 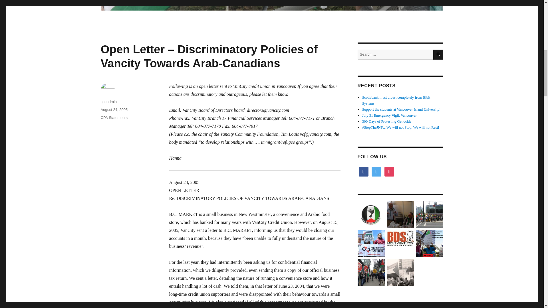 What do you see at coordinates (114, 117) in the screenshot?
I see `CPA Statements` at bounding box center [114, 117].